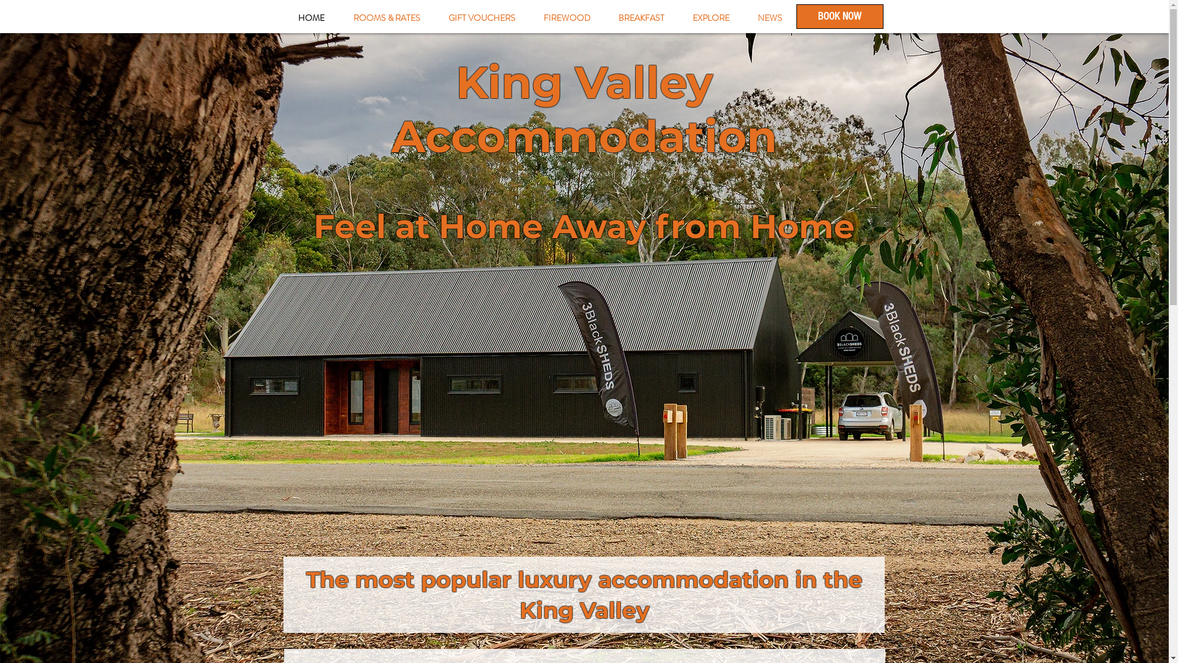 This screenshot has width=1178, height=663. Describe the element at coordinates (387, 18) in the screenshot. I see `ROOMS & RATES` at that location.